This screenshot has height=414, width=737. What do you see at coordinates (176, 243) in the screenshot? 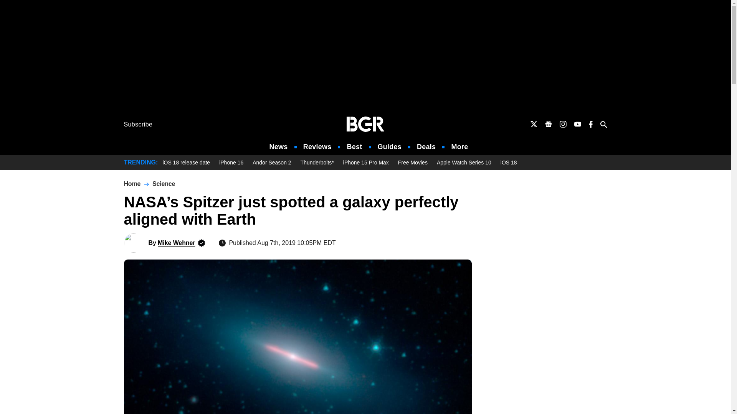
I see `Posts by Mike Wehner` at bounding box center [176, 243].